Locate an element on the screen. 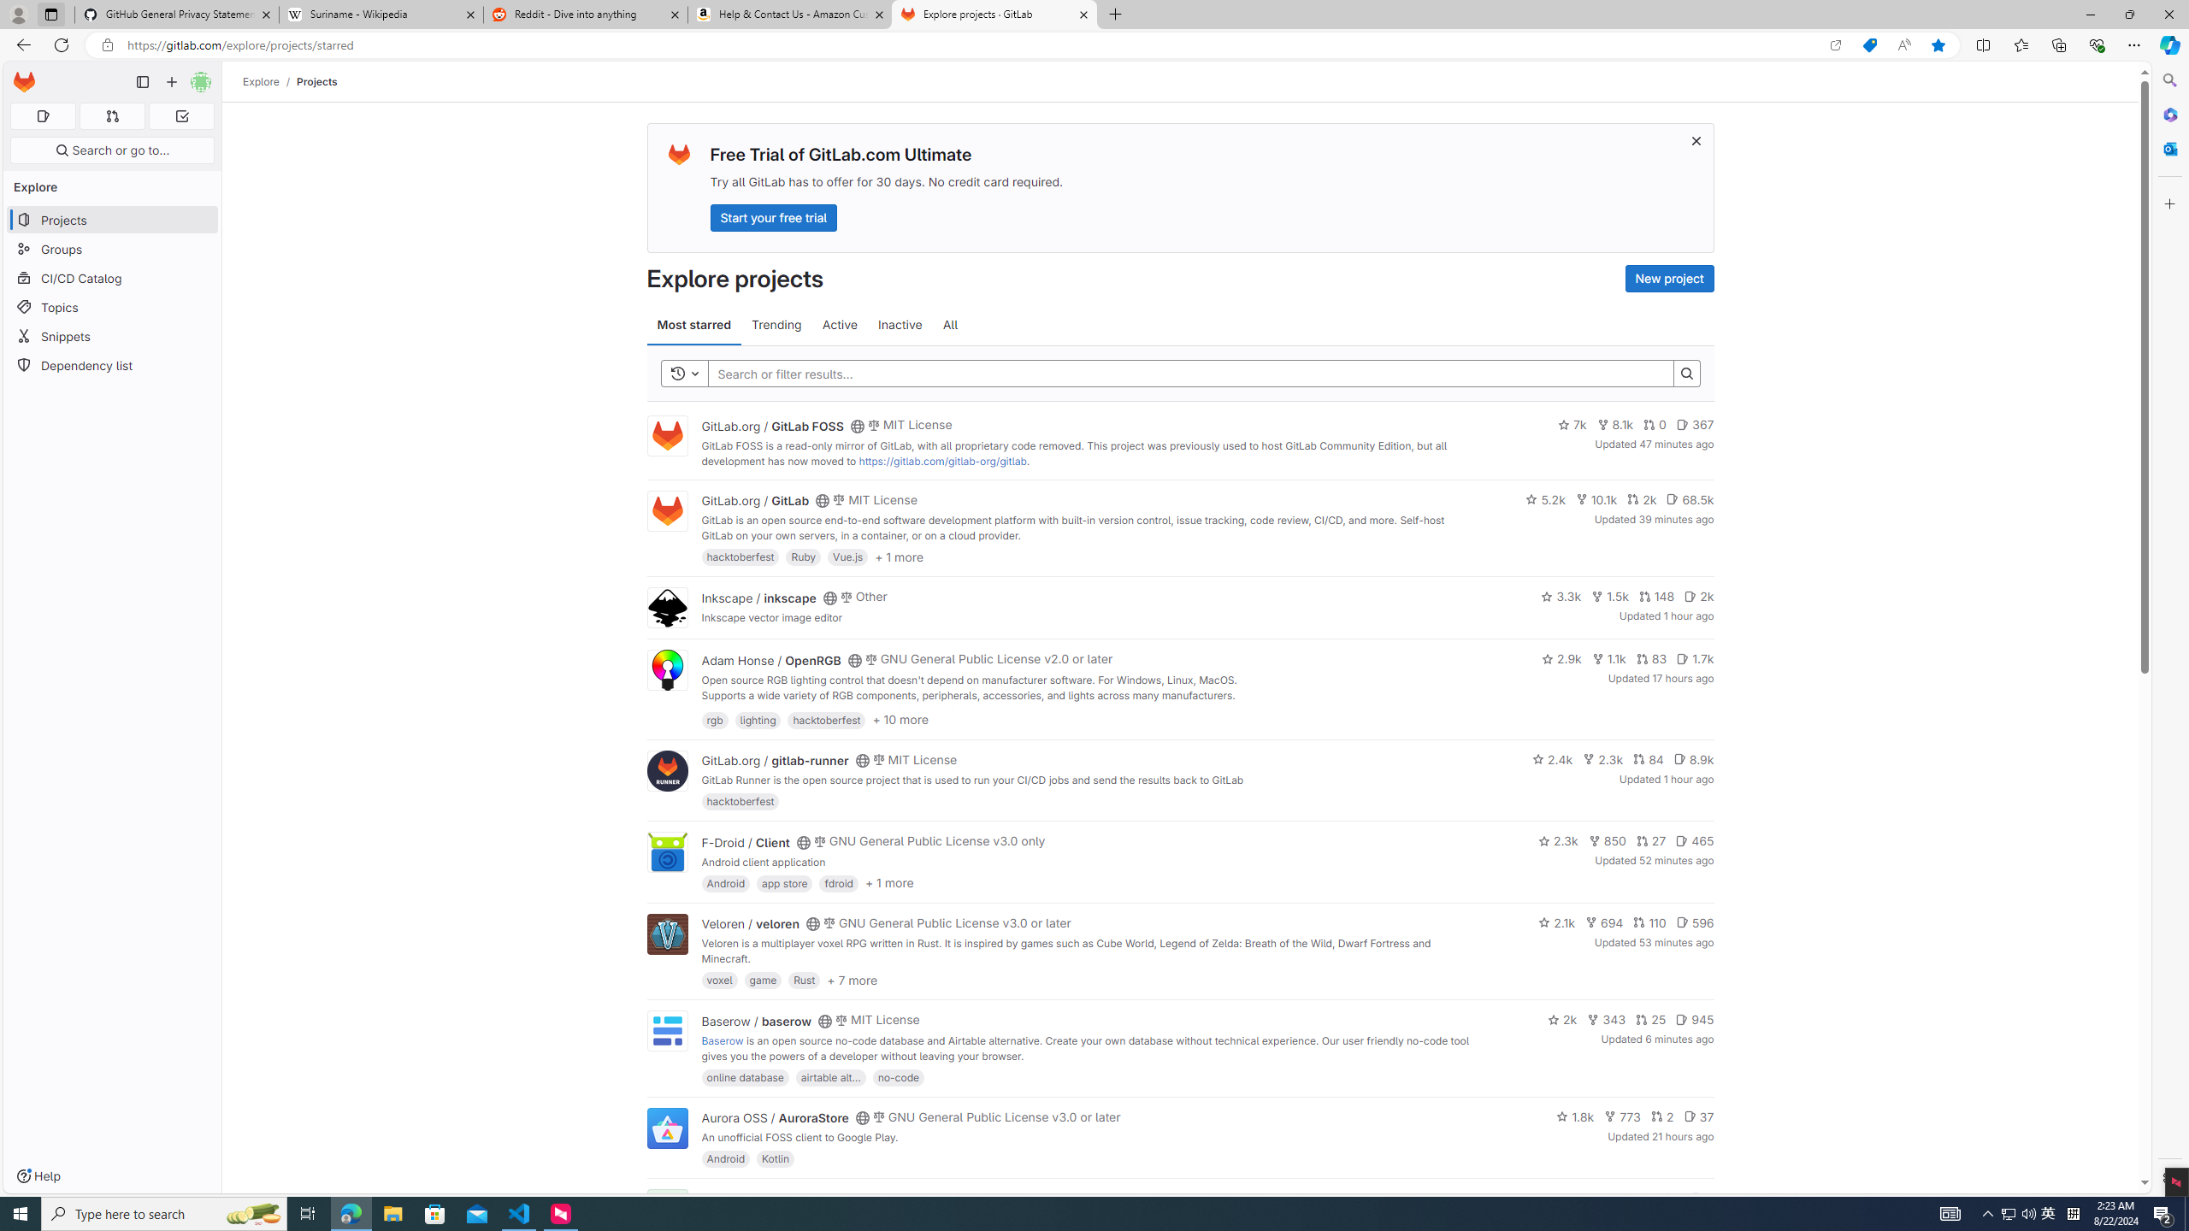  Rust is located at coordinates (805, 980).